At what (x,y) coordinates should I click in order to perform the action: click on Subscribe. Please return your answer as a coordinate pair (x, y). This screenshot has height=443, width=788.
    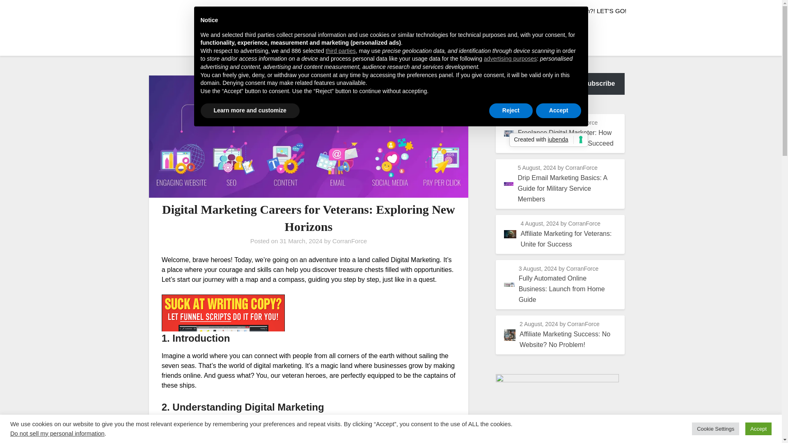
    Looking at the image, I should click on (599, 84).